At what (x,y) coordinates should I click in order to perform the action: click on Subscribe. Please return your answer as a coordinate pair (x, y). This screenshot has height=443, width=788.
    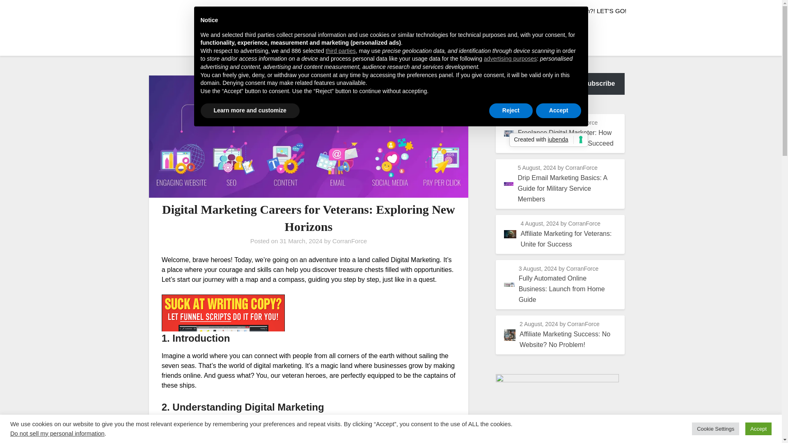
    Looking at the image, I should click on (599, 84).